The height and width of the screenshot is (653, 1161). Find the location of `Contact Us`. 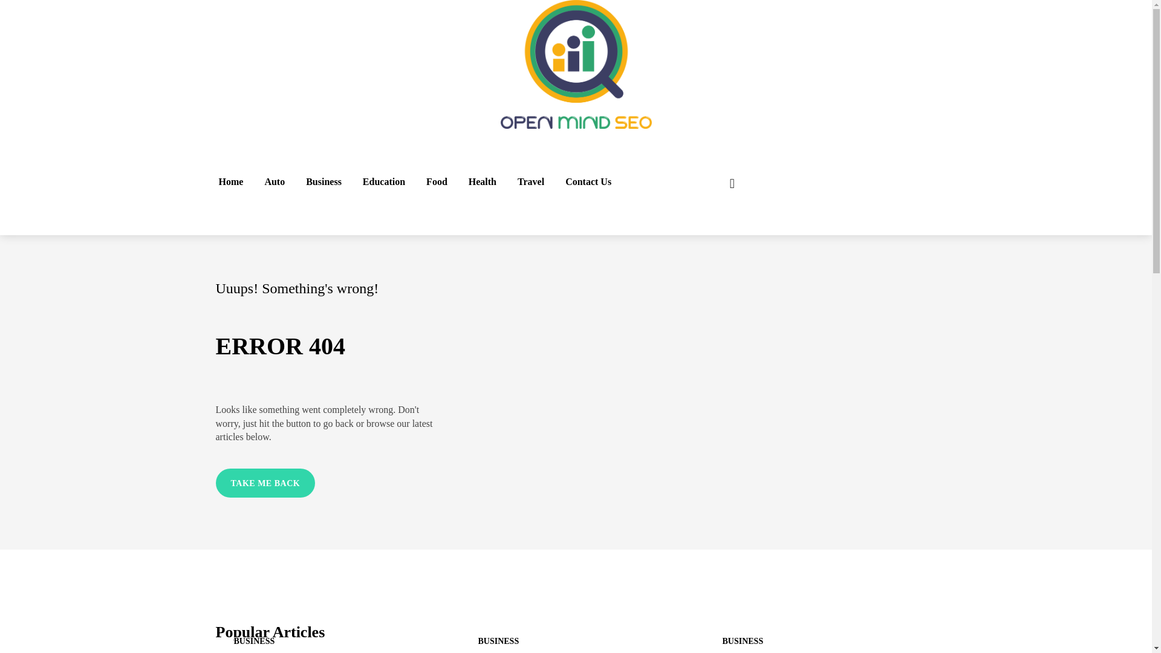

Contact Us is located at coordinates (588, 182).